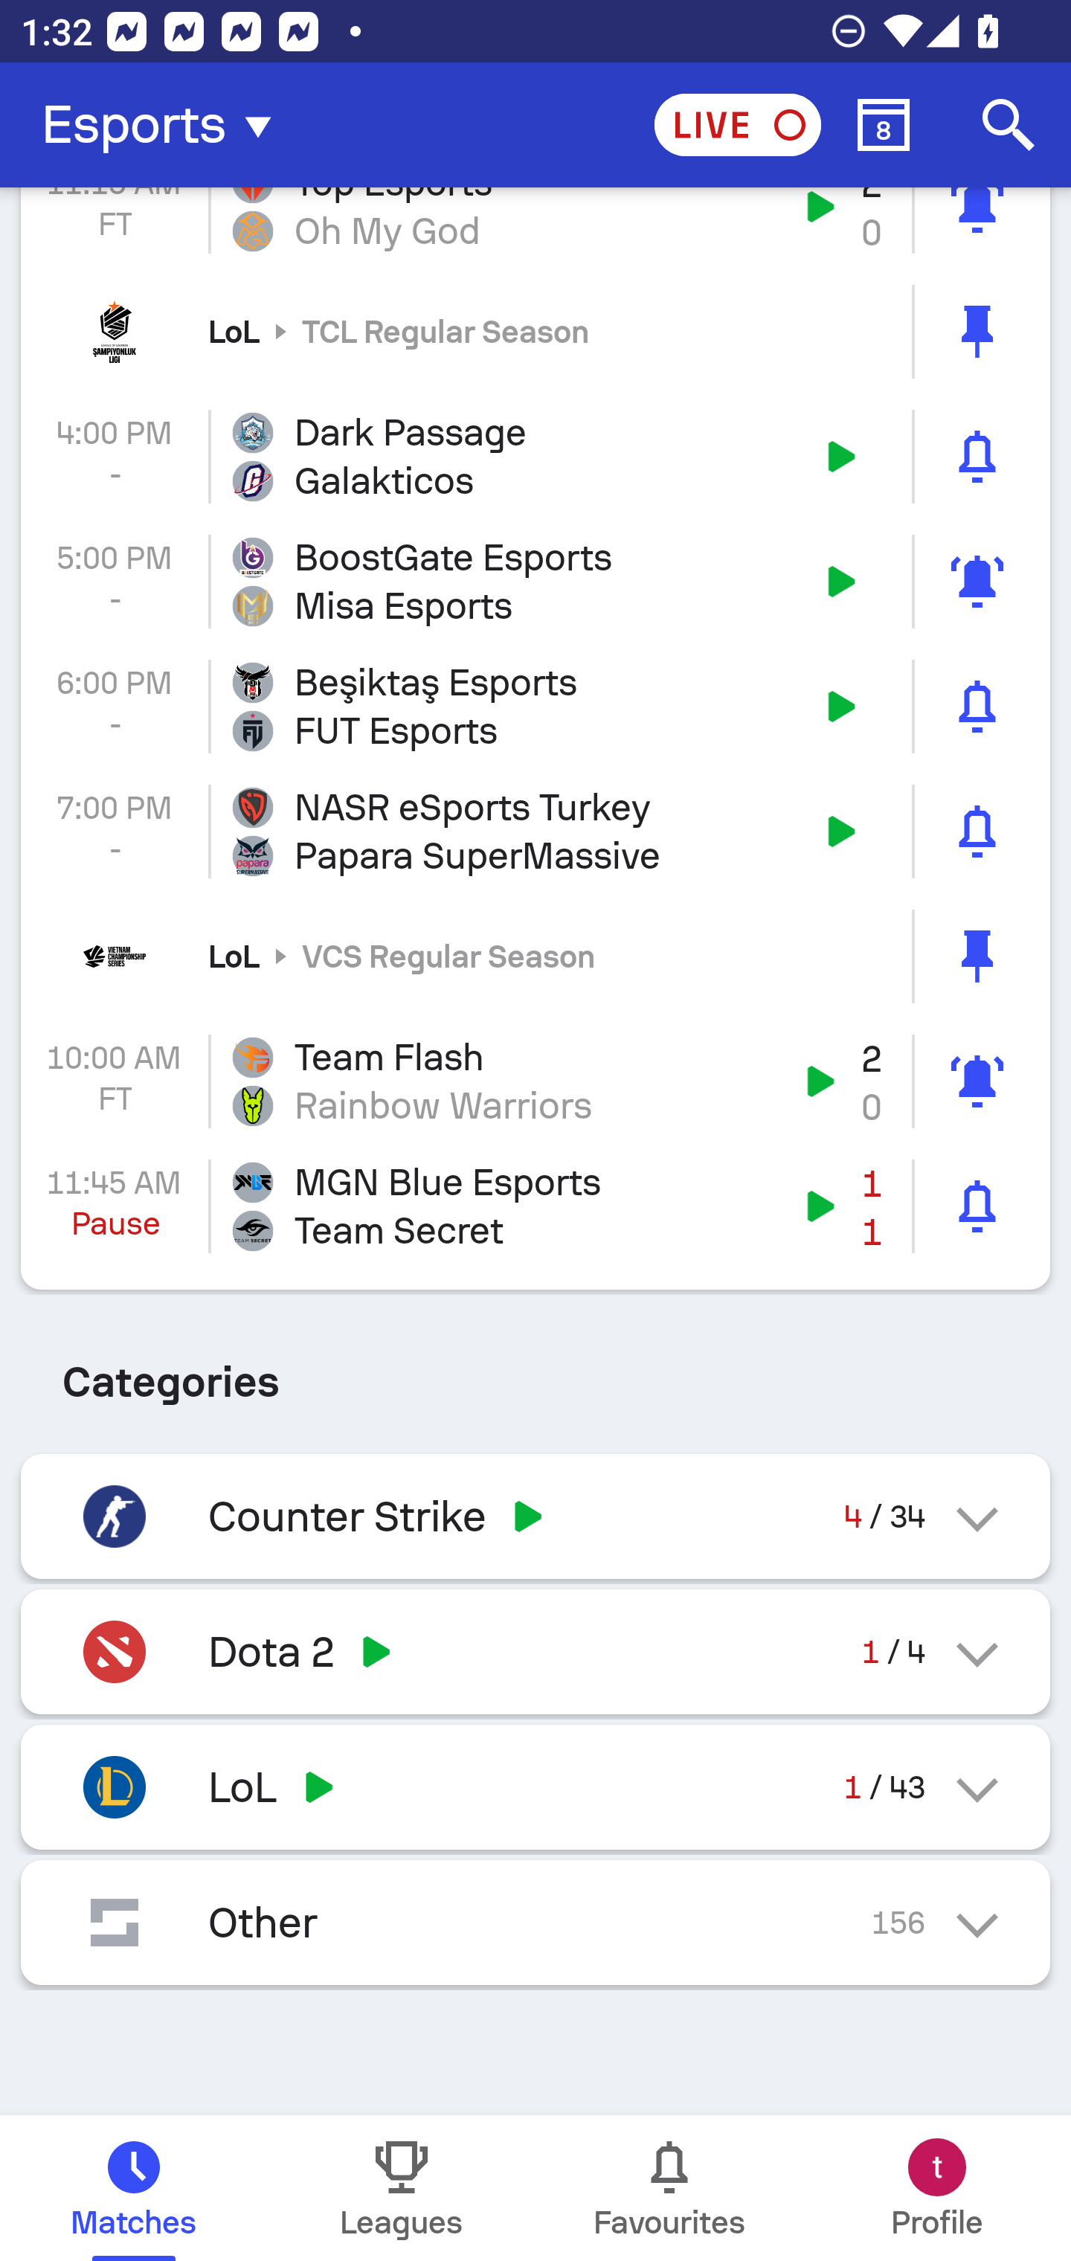  Describe the element at coordinates (402, 2188) in the screenshot. I see `Leagues` at that location.